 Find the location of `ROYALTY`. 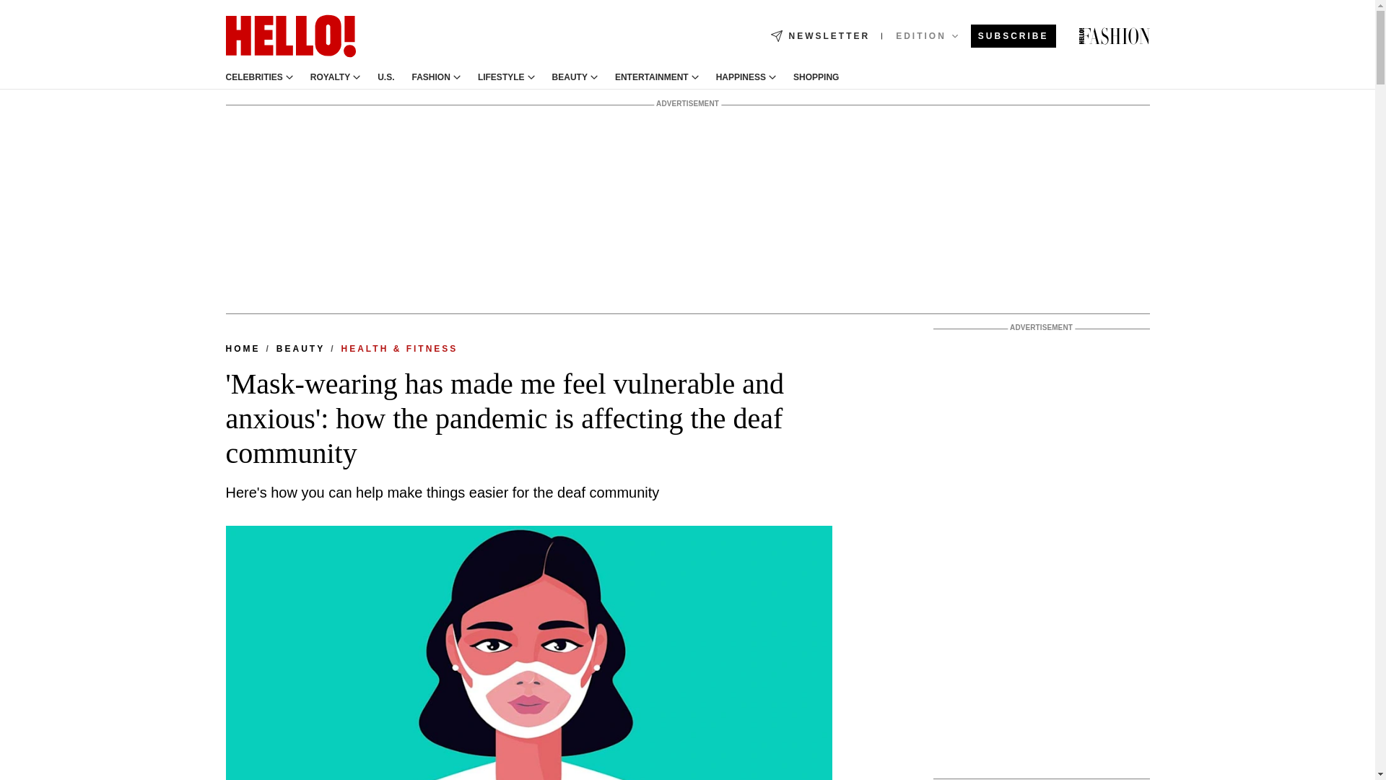

ROYALTY is located at coordinates (331, 77).